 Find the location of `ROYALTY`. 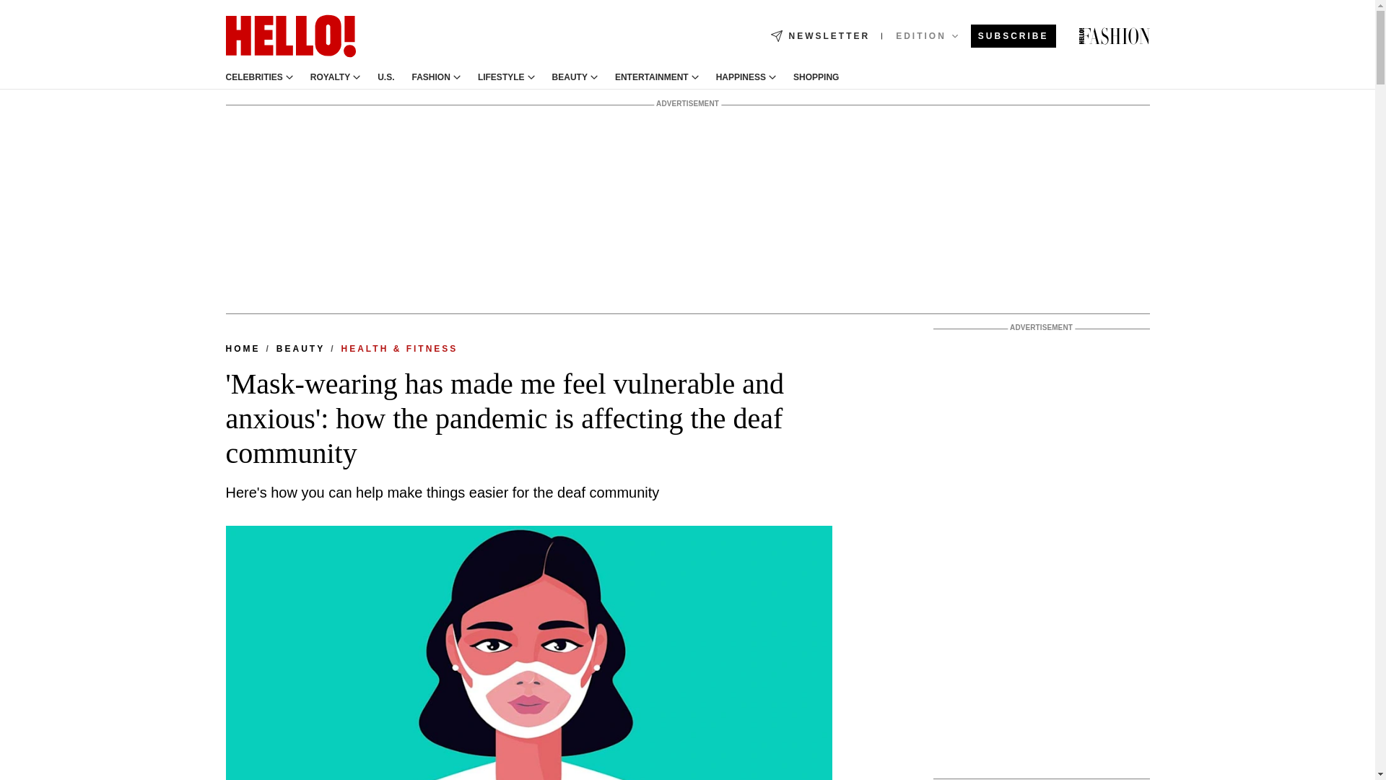

ROYALTY is located at coordinates (331, 77).